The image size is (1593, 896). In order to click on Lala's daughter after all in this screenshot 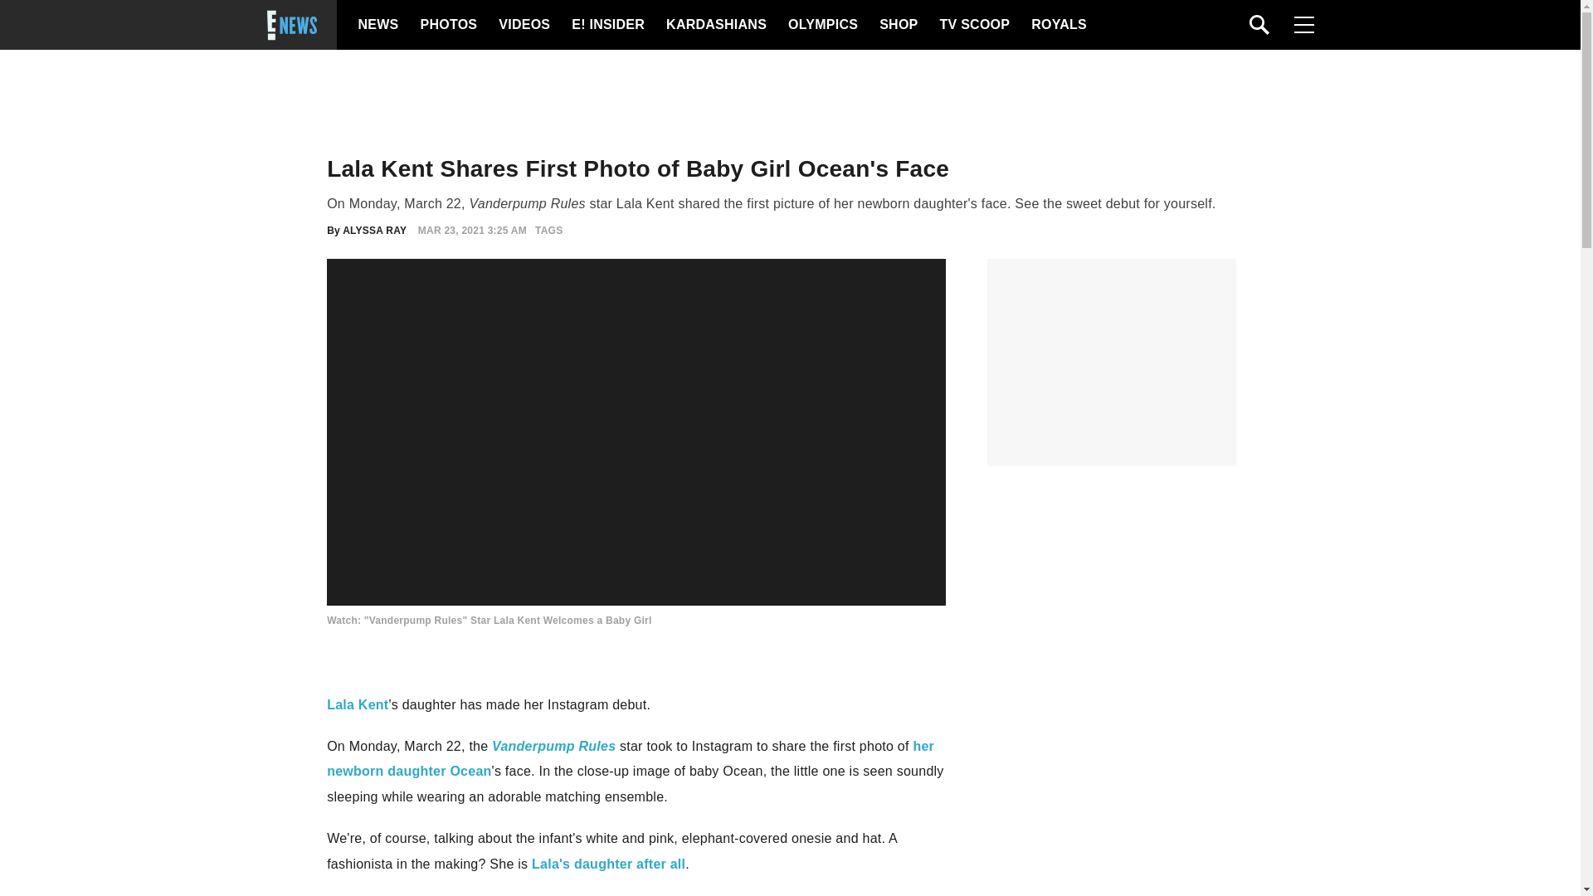, I will do `click(608, 863)`.